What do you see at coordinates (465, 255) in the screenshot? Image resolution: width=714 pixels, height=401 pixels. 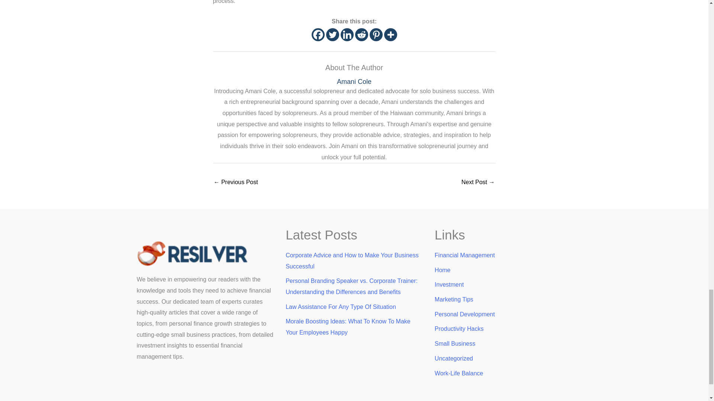 I see `Financial Management` at bounding box center [465, 255].